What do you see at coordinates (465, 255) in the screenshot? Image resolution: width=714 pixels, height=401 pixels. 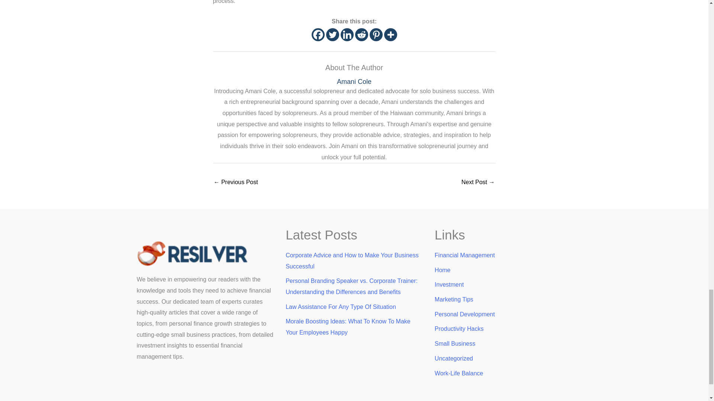 I see `Financial Management` at bounding box center [465, 255].